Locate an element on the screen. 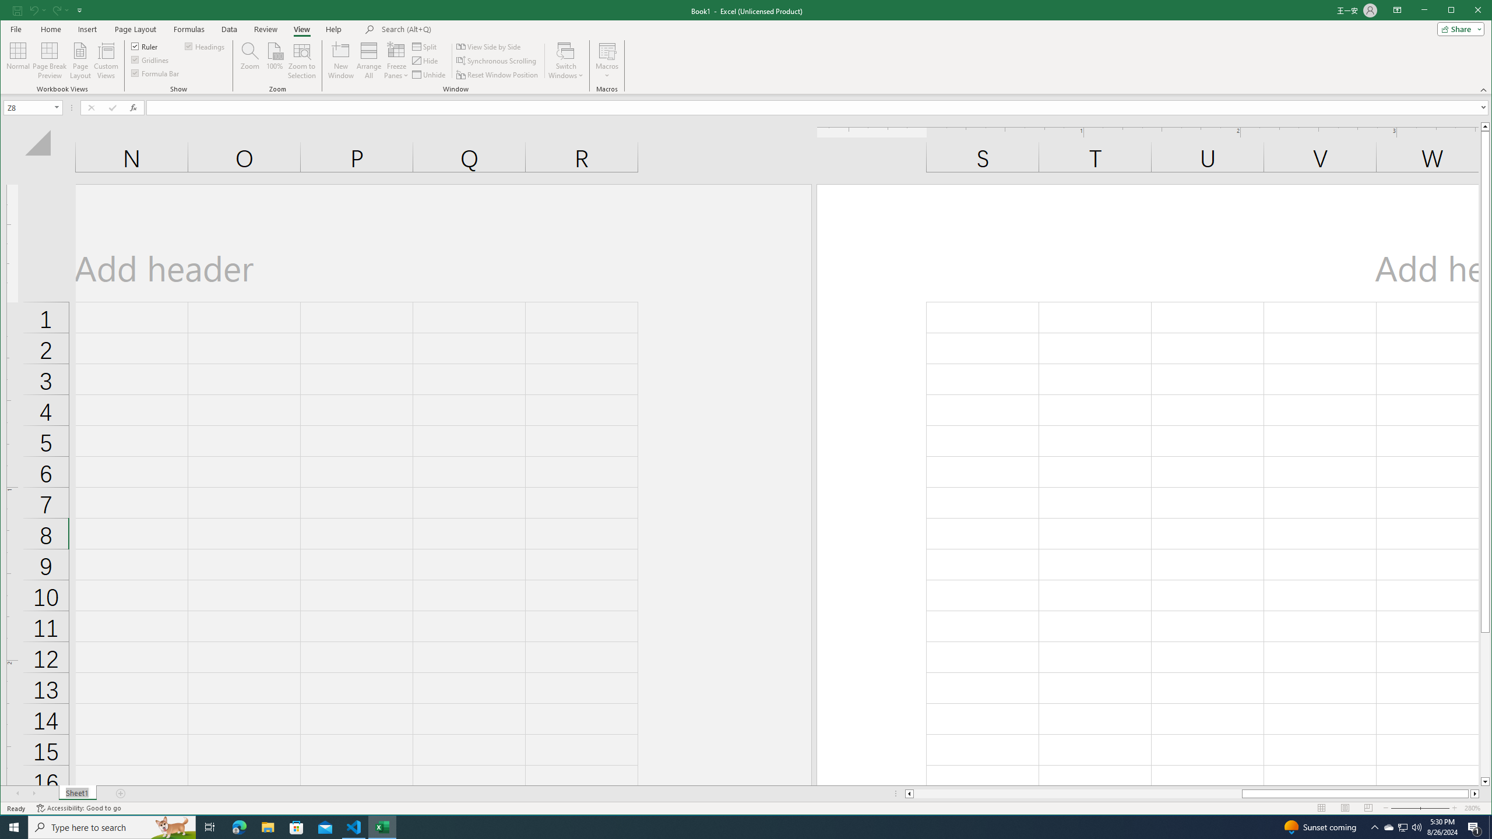  Split is located at coordinates (425, 47).